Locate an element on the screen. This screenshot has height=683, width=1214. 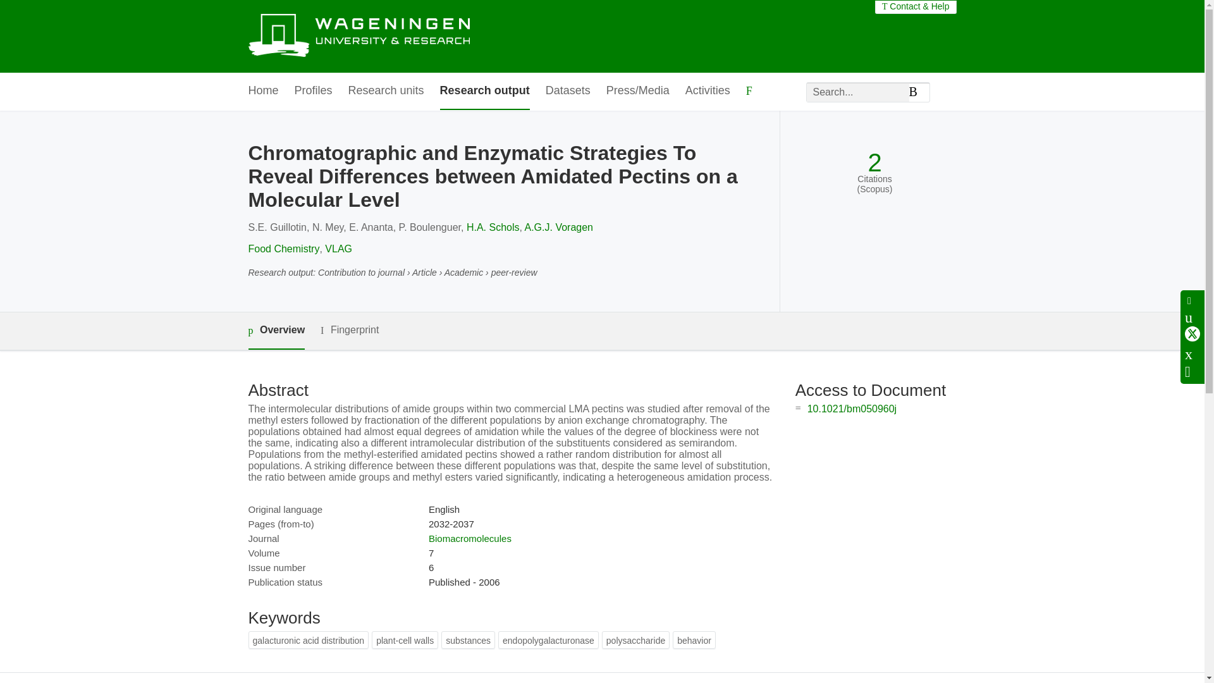
H.A. Schols is located at coordinates (493, 228).